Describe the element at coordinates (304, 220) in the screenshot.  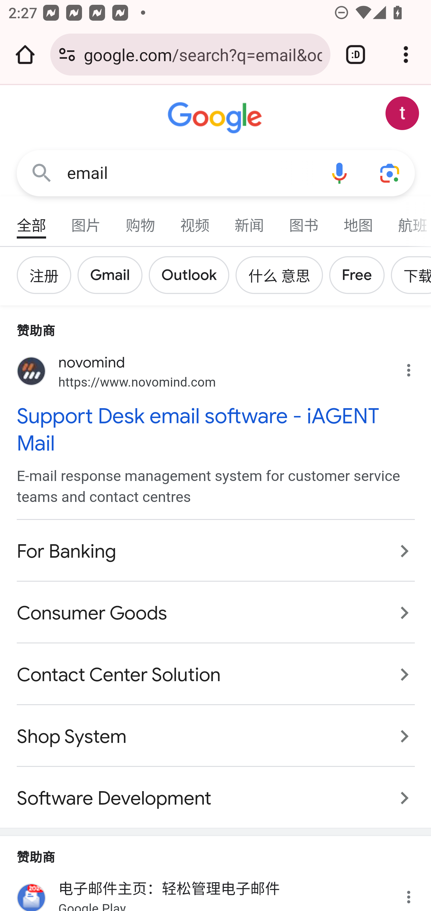
I see `图书` at that location.